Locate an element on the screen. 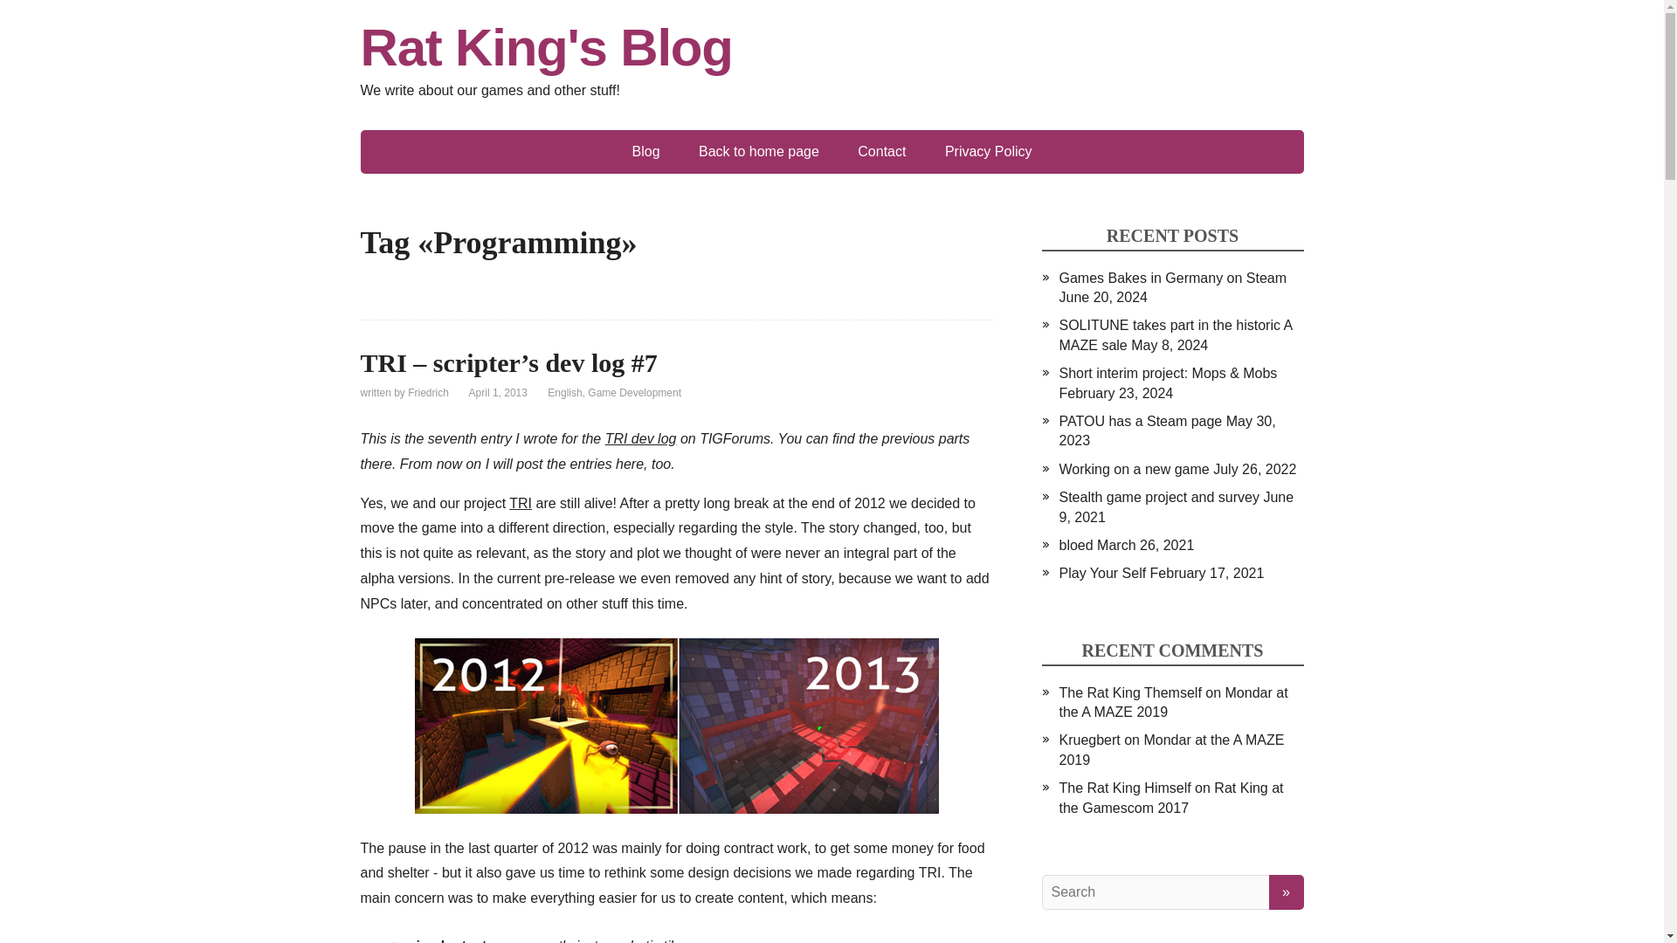  Privacy Policy is located at coordinates (988, 152).